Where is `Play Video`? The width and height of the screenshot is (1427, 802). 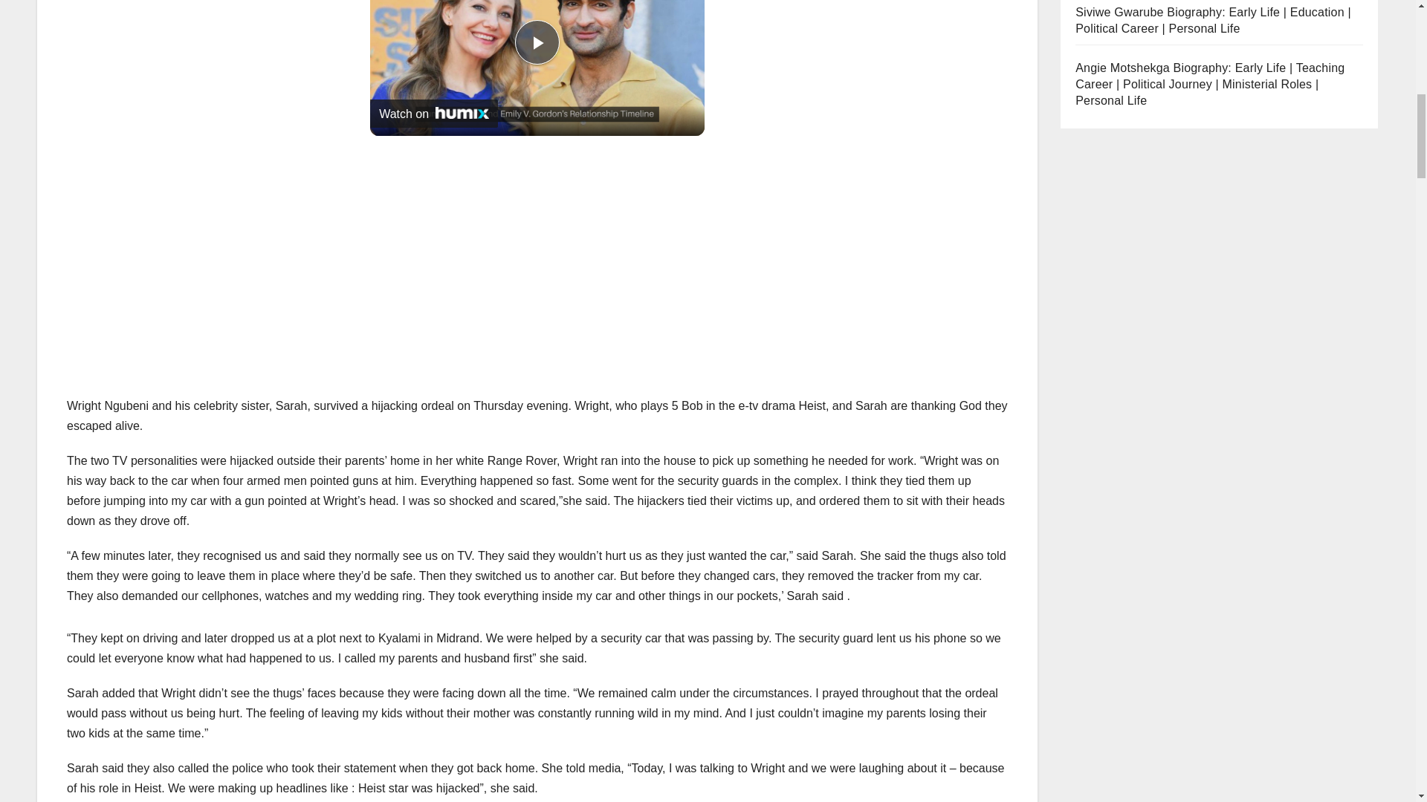 Play Video is located at coordinates (537, 42).